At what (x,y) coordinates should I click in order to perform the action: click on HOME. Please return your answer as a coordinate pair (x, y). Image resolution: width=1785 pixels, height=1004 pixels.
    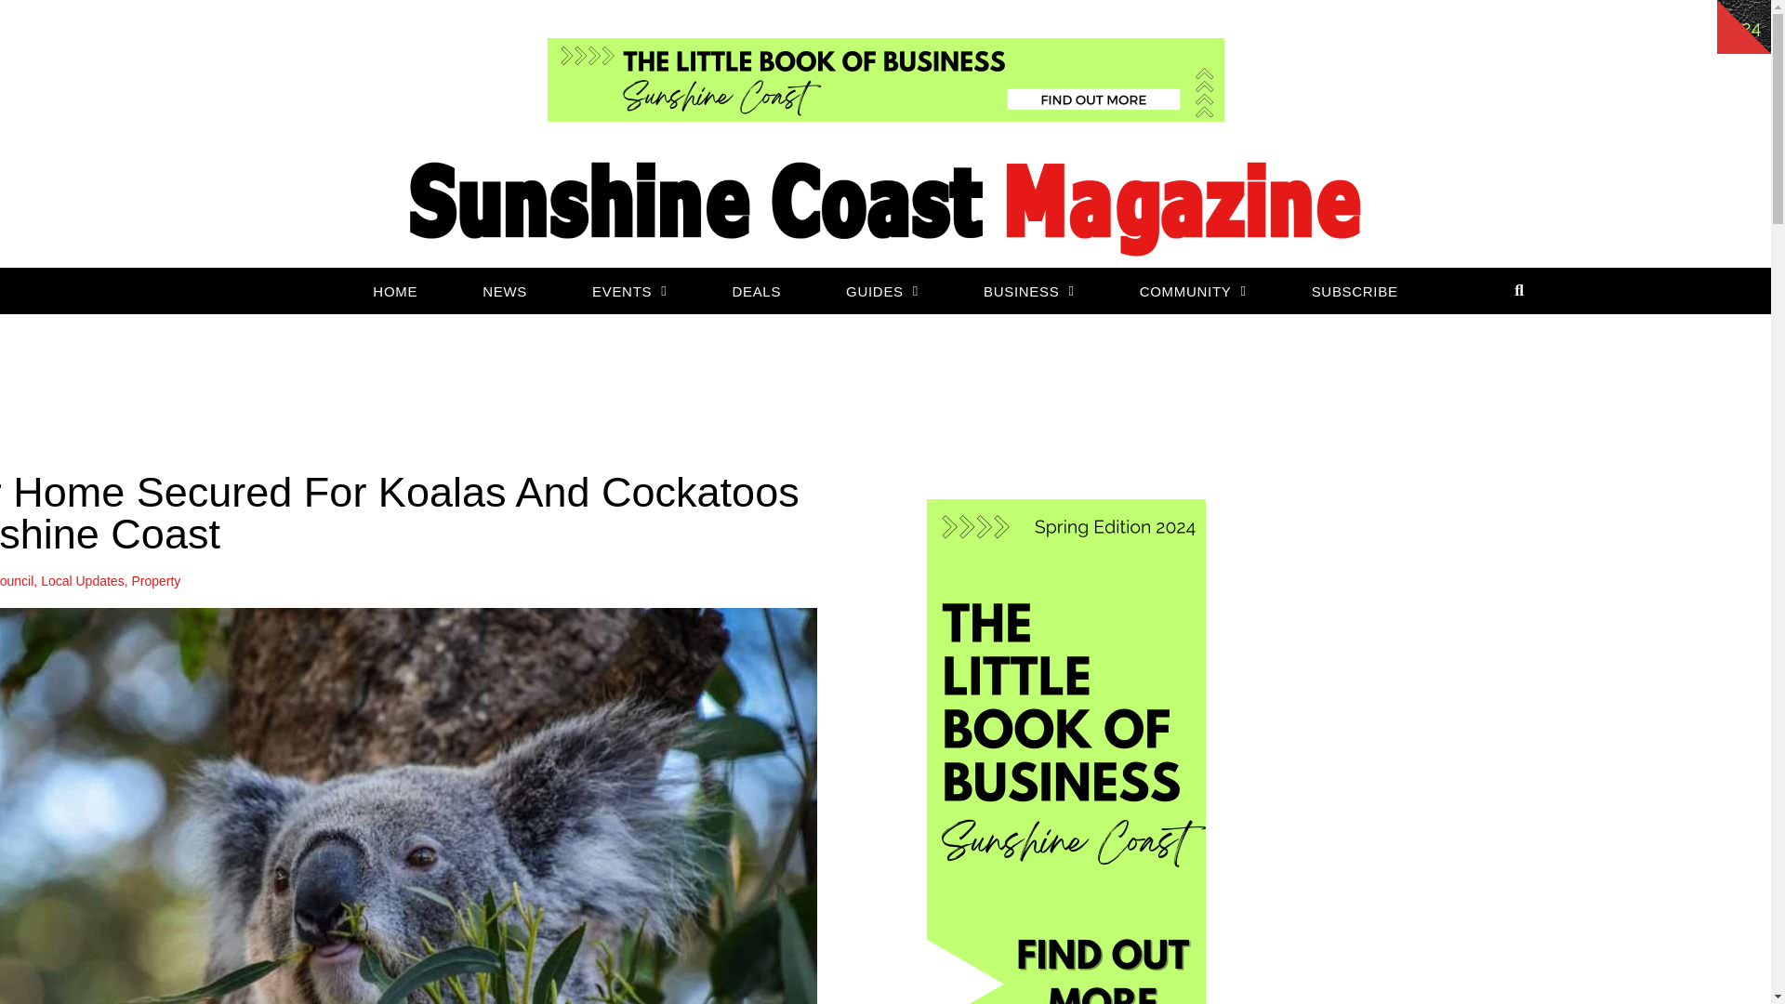
    Looking at the image, I should click on (394, 290).